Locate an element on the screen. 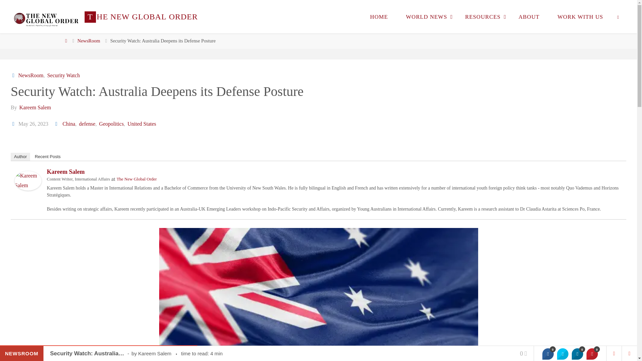 The image size is (642, 361). Categories is located at coordinates (14, 76).